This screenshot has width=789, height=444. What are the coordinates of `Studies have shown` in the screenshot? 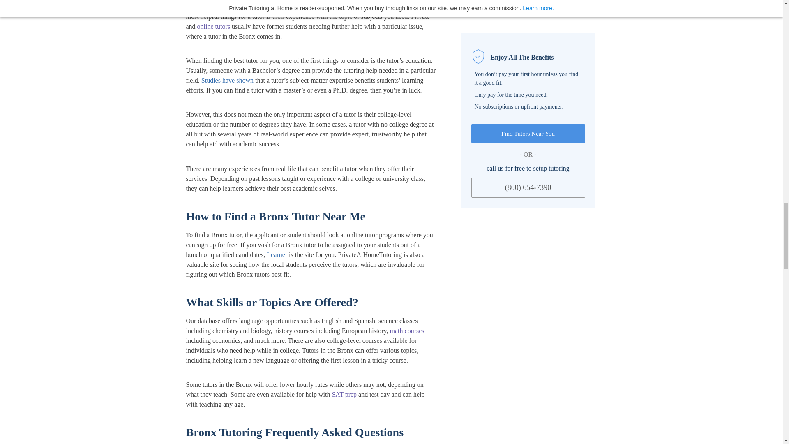 It's located at (227, 80).